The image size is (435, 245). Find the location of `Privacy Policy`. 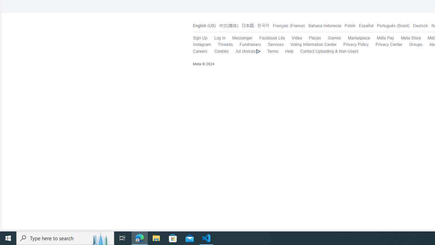

Privacy Policy is located at coordinates (352, 45).